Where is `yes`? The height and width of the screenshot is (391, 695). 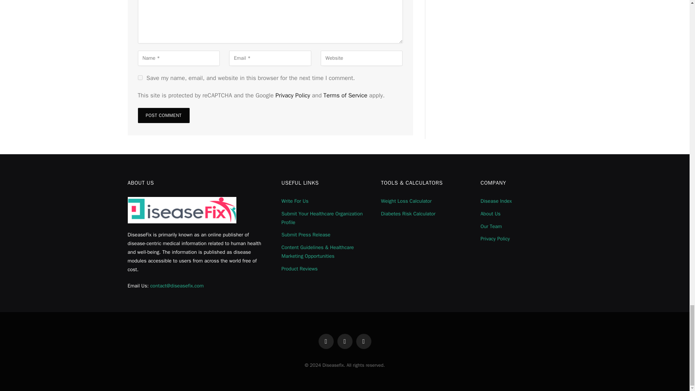
yes is located at coordinates (140, 77).